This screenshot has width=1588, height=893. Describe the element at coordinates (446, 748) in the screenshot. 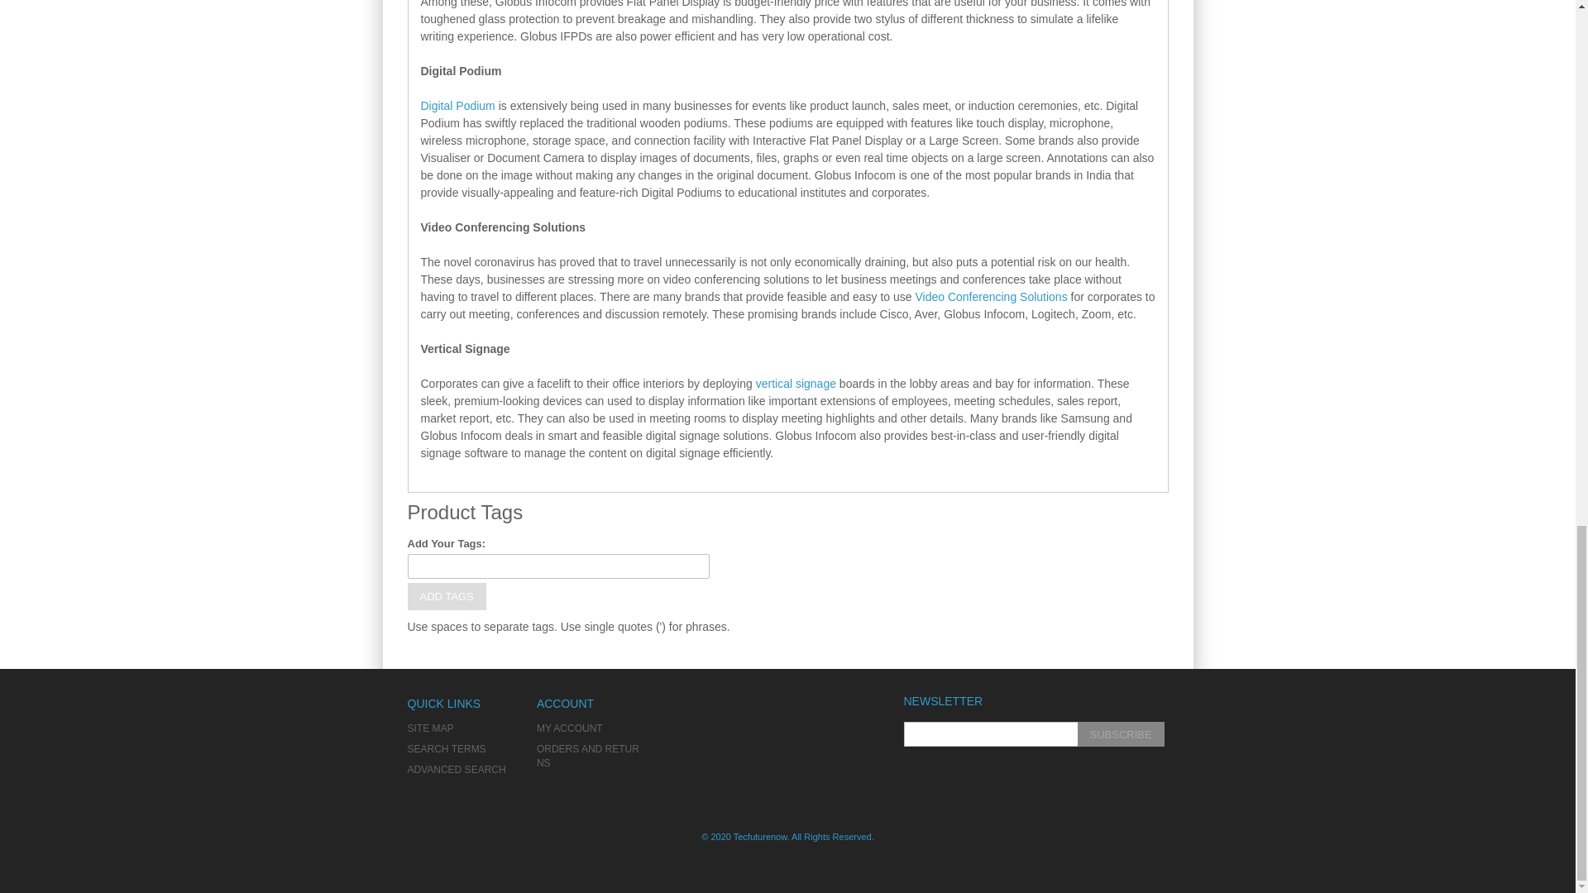

I see `SEARCH TERMS` at that location.